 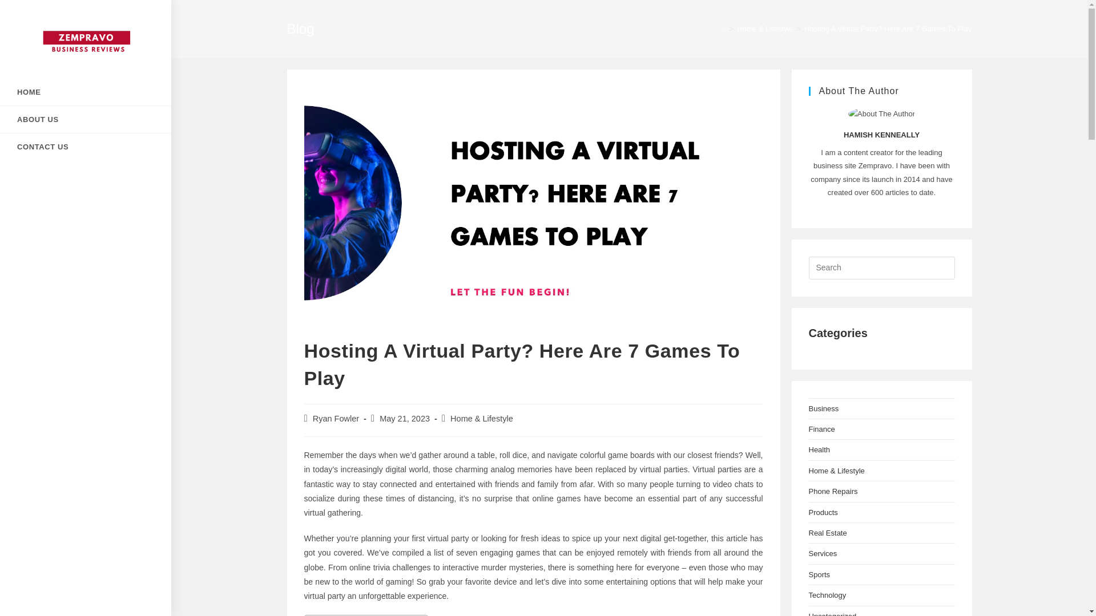 What do you see at coordinates (888, 29) in the screenshot?
I see `Hosting A Virtual Party? Here Are 7 Games To Play` at bounding box center [888, 29].